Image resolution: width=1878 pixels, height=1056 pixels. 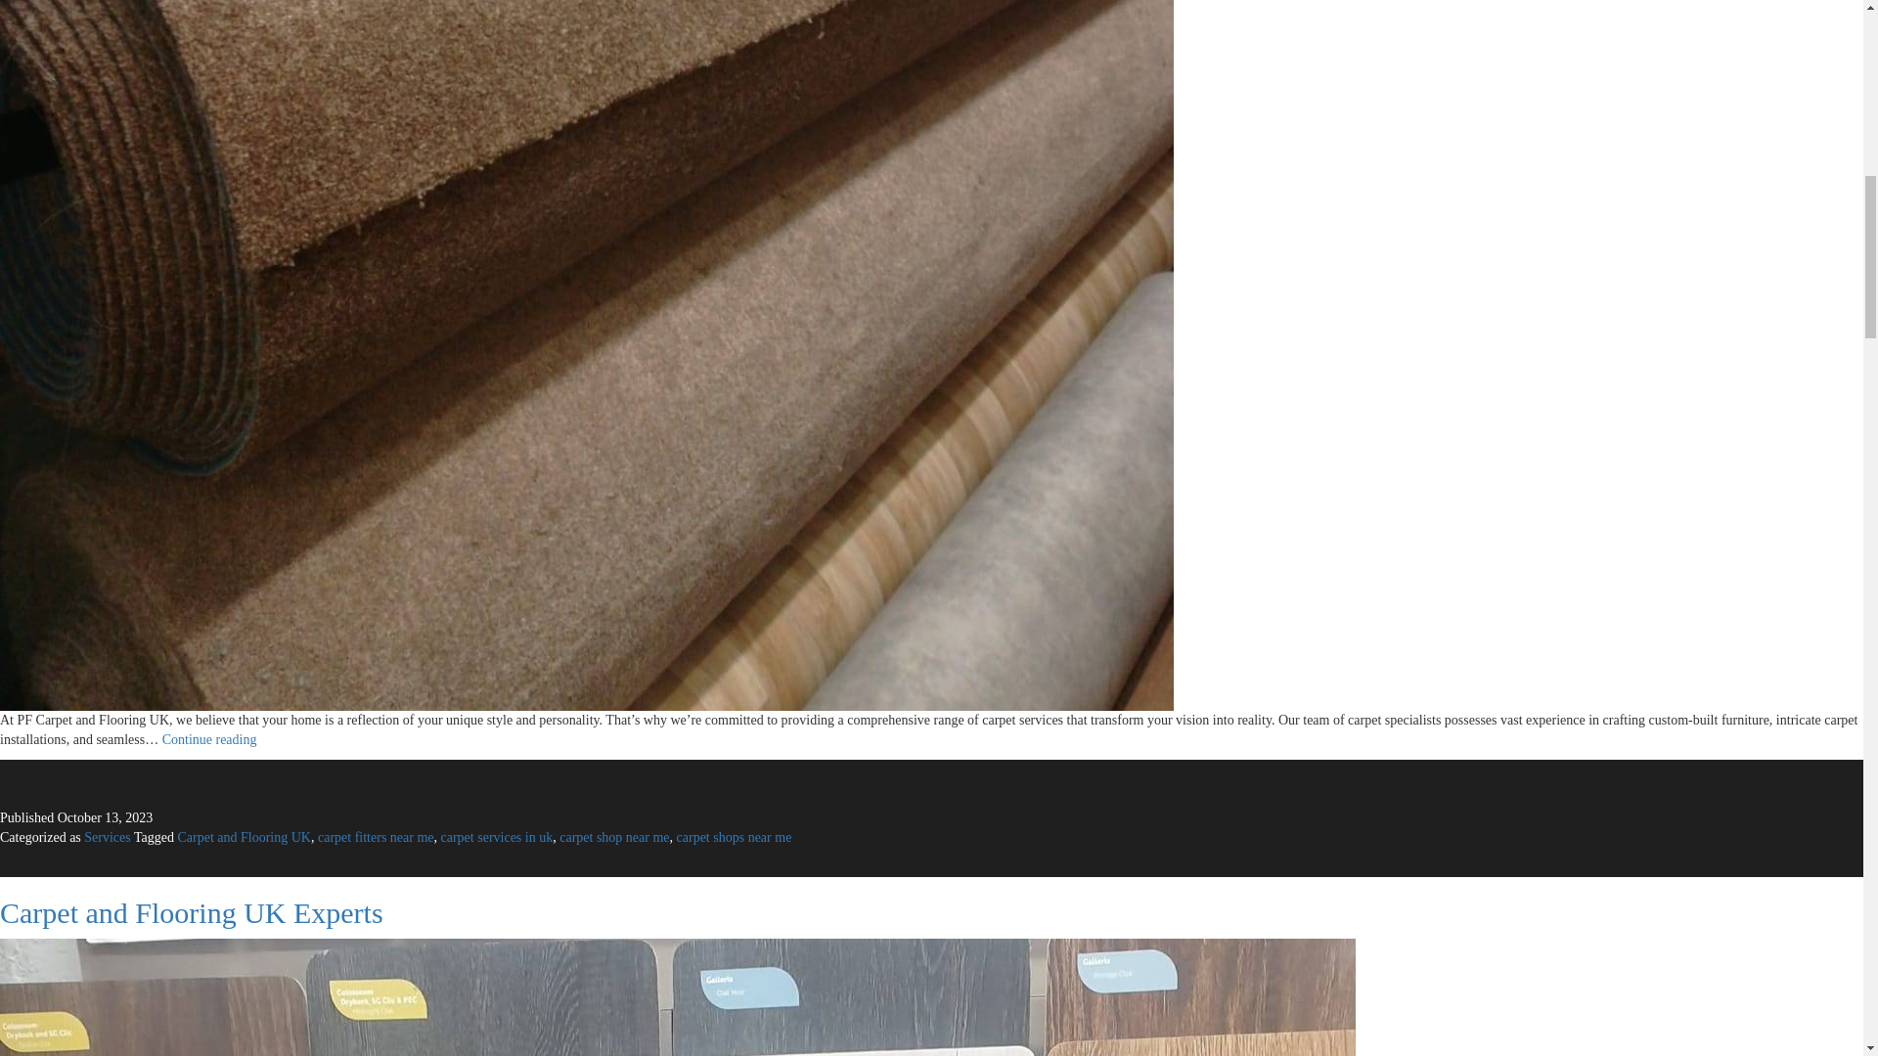 What do you see at coordinates (376, 837) in the screenshot?
I see `carpet fitters near me` at bounding box center [376, 837].